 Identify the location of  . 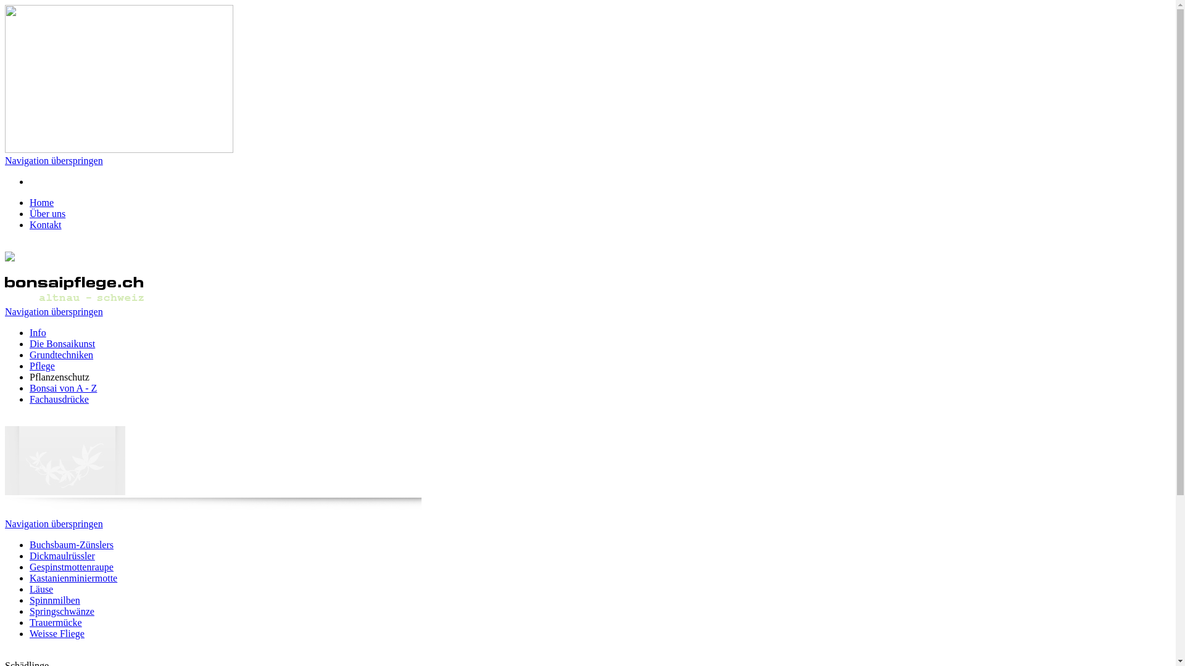
(6, 421).